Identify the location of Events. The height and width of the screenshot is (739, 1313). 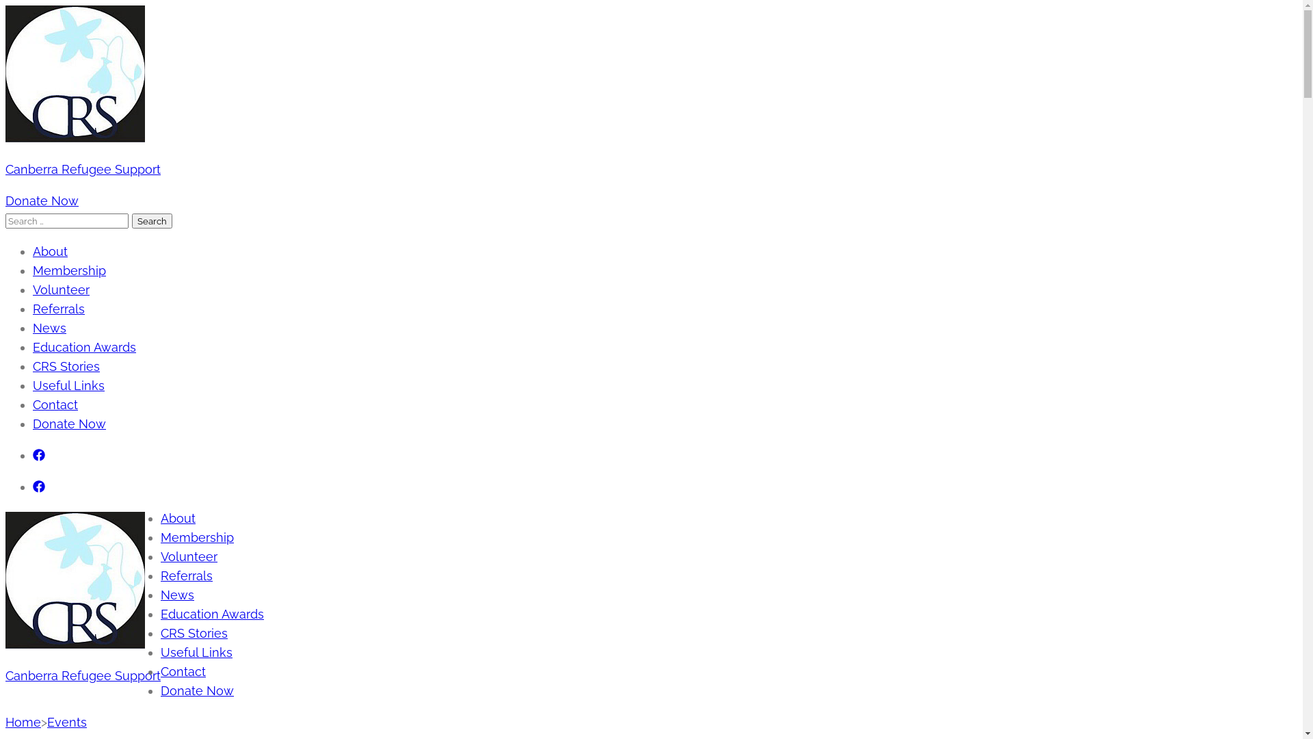
(67, 723).